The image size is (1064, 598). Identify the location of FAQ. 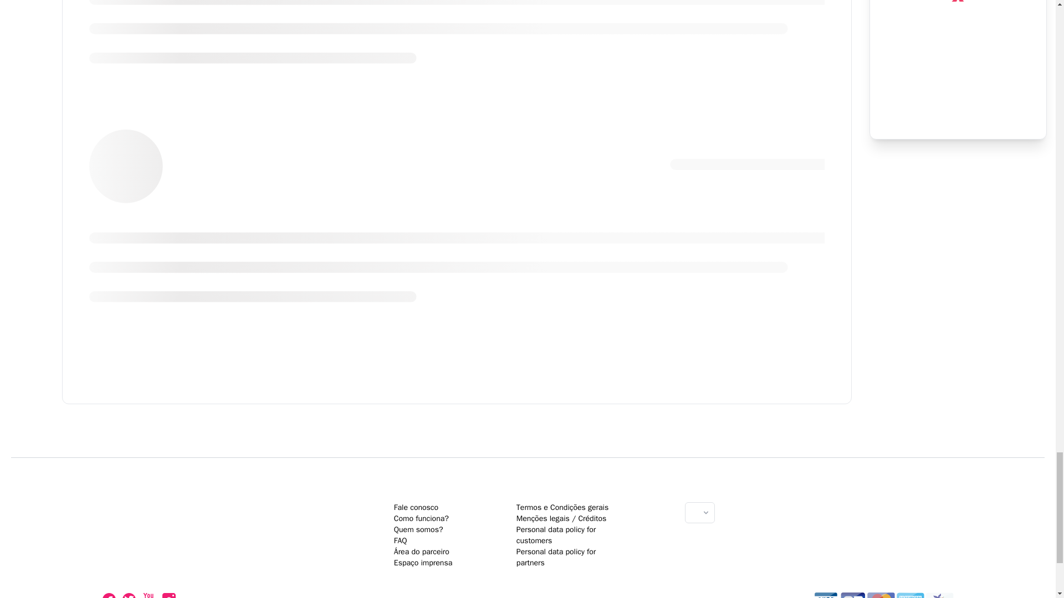
(418, 529).